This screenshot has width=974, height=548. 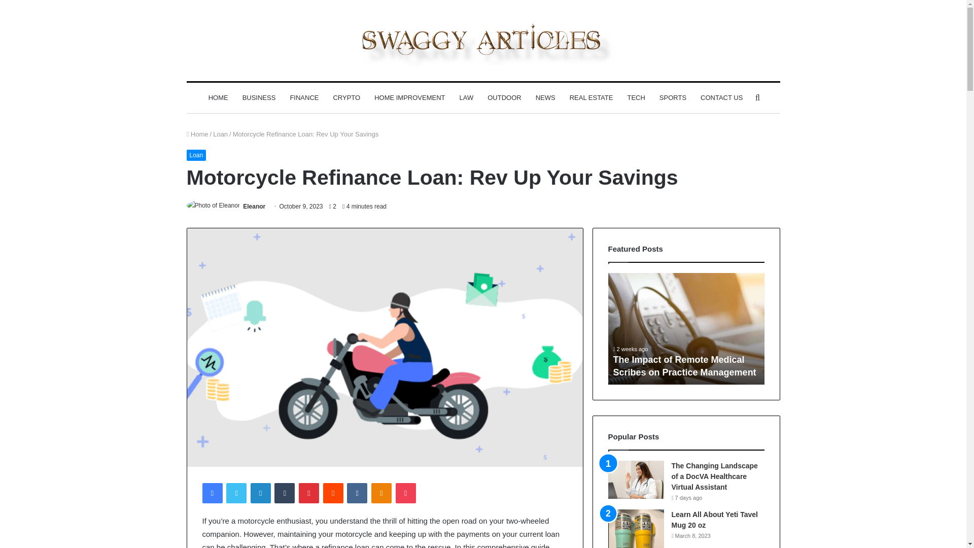 What do you see at coordinates (236, 493) in the screenshot?
I see `Twitter` at bounding box center [236, 493].